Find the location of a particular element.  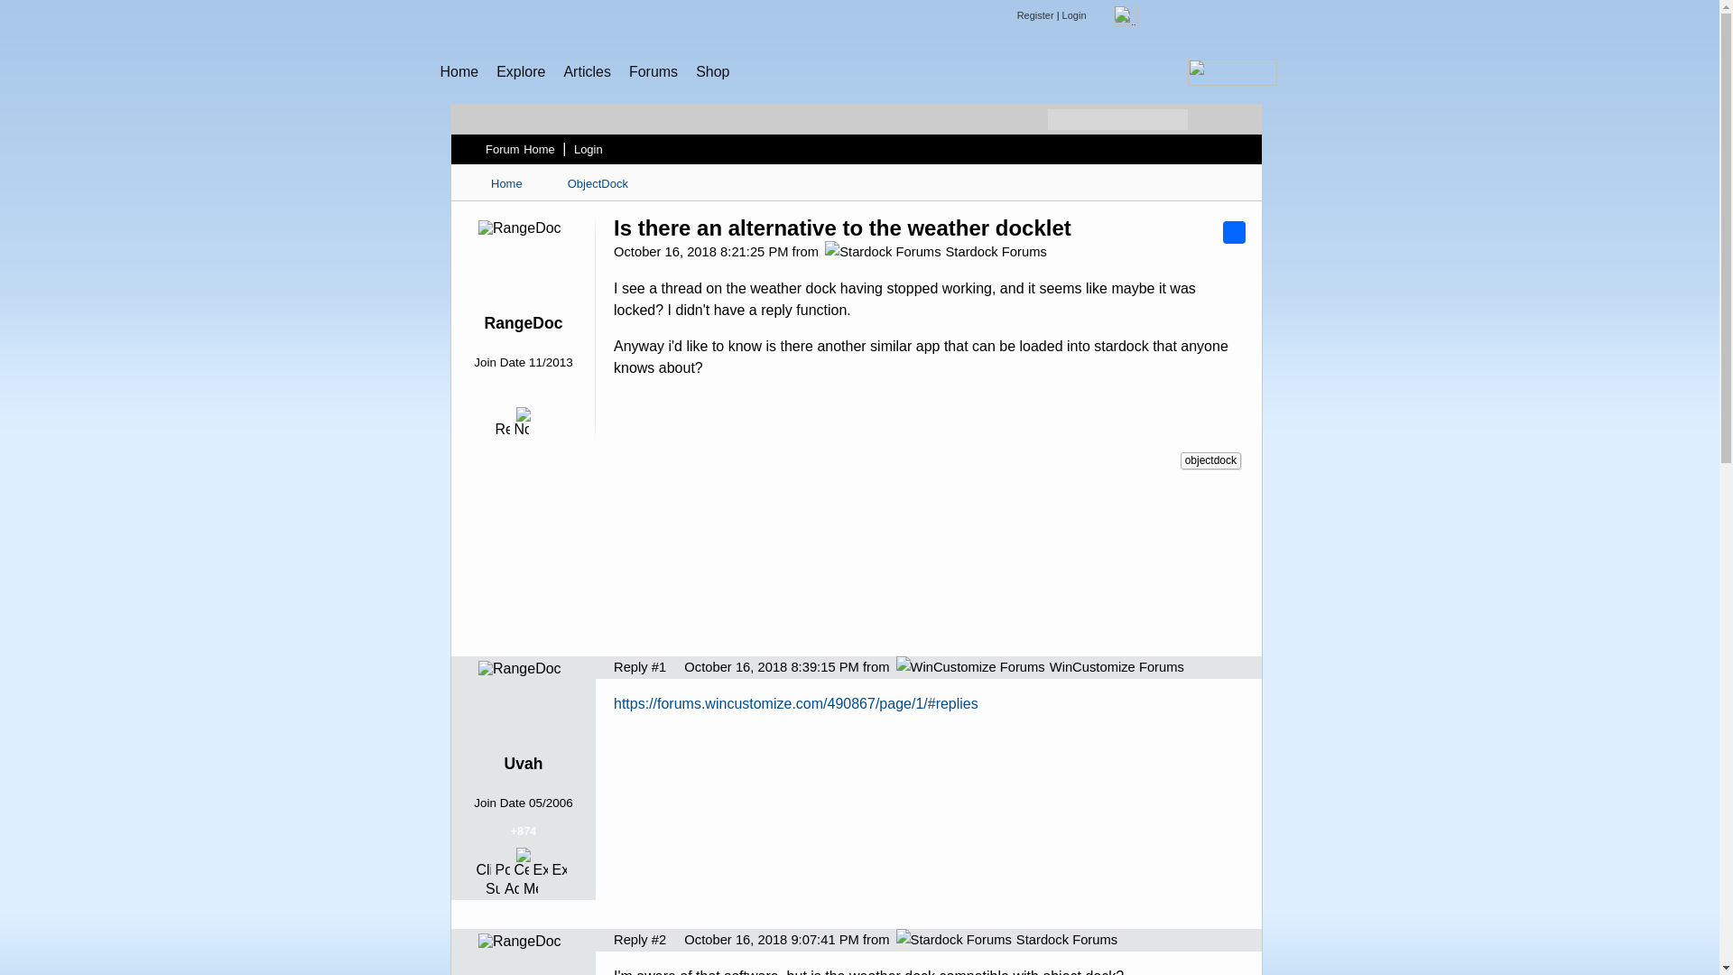

Articles is located at coordinates (587, 71).